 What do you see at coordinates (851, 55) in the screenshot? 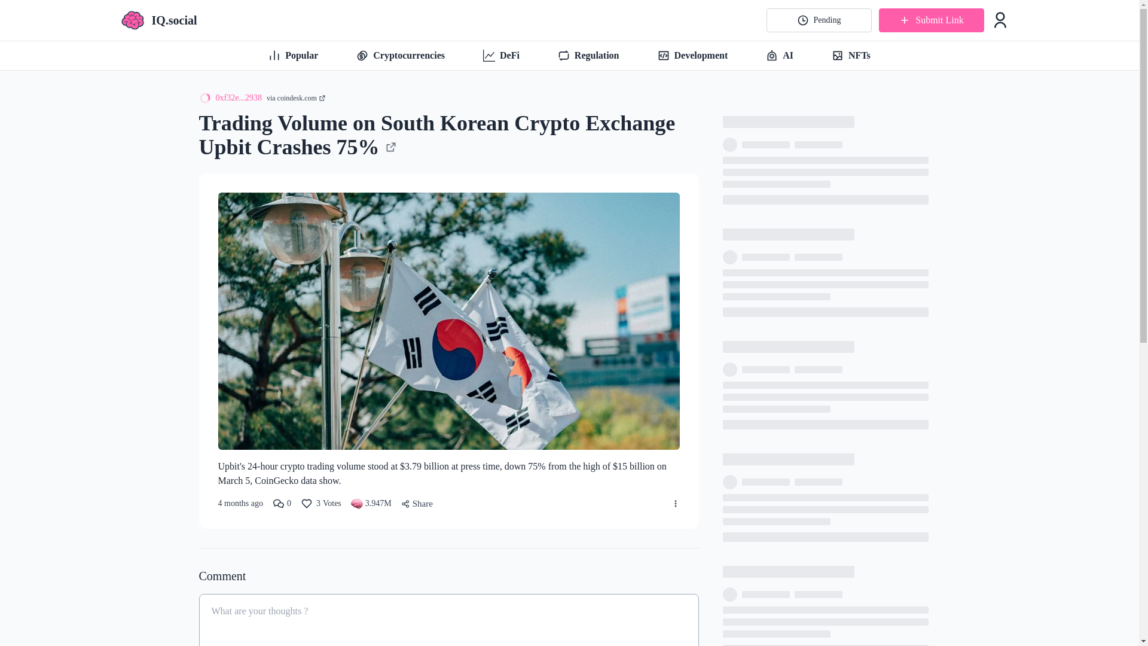
I see `Regulation` at bounding box center [851, 55].